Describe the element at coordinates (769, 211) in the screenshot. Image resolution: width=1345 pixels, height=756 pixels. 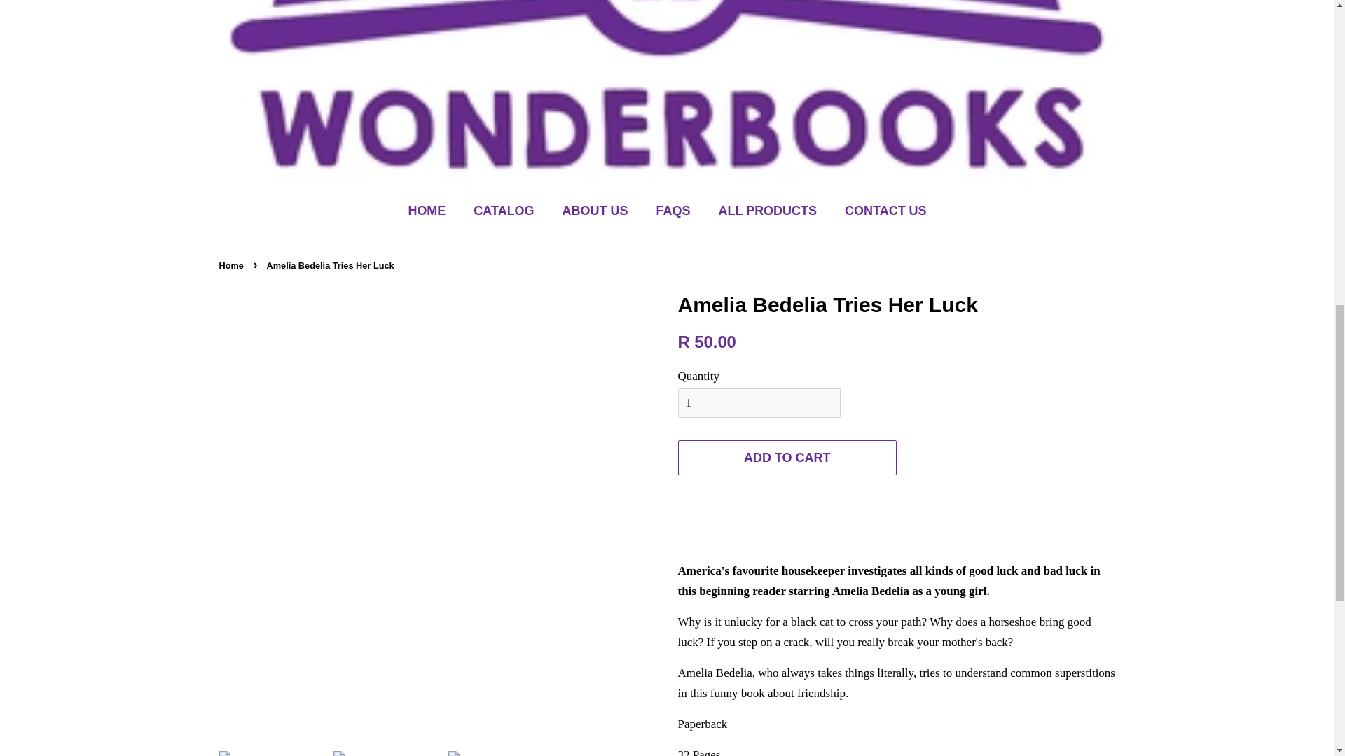
I see `ALL PRODUCTS` at that location.